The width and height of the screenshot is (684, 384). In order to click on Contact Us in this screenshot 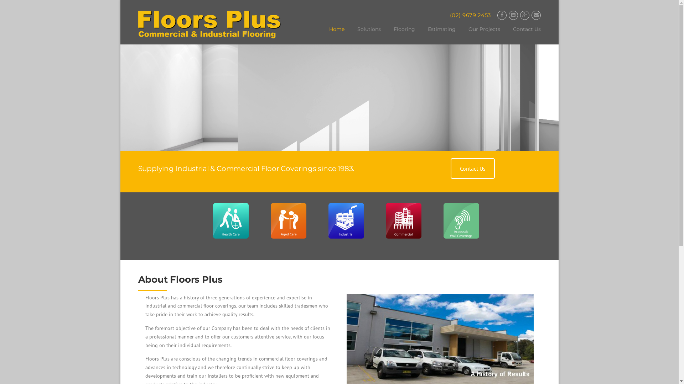, I will do `click(473, 169)`.